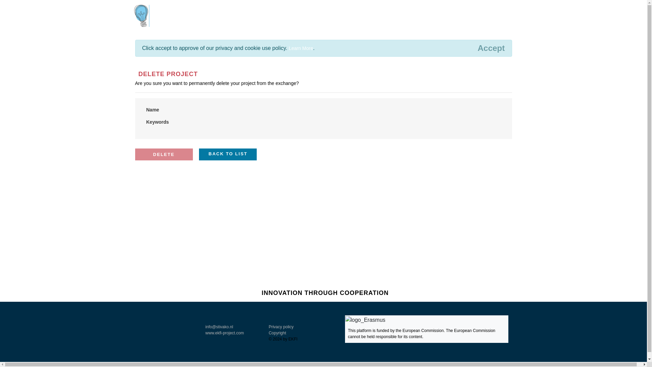 This screenshot has height=367, width=652. What do you see at coordinates (164, 154) in the screenshot?
I see `Delete` at bounding box center [164, 154].